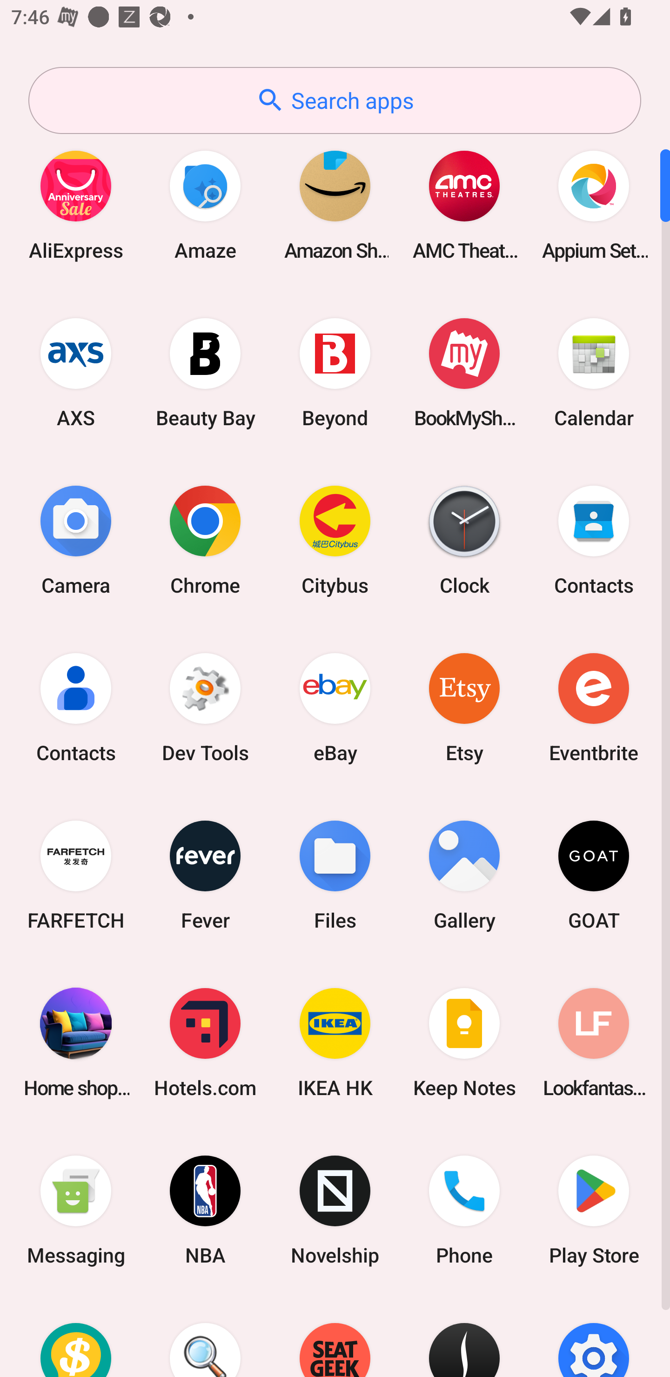 The height and width of the screenshot is (1377, 670). I want to click on Phone, so click(464, 1210).